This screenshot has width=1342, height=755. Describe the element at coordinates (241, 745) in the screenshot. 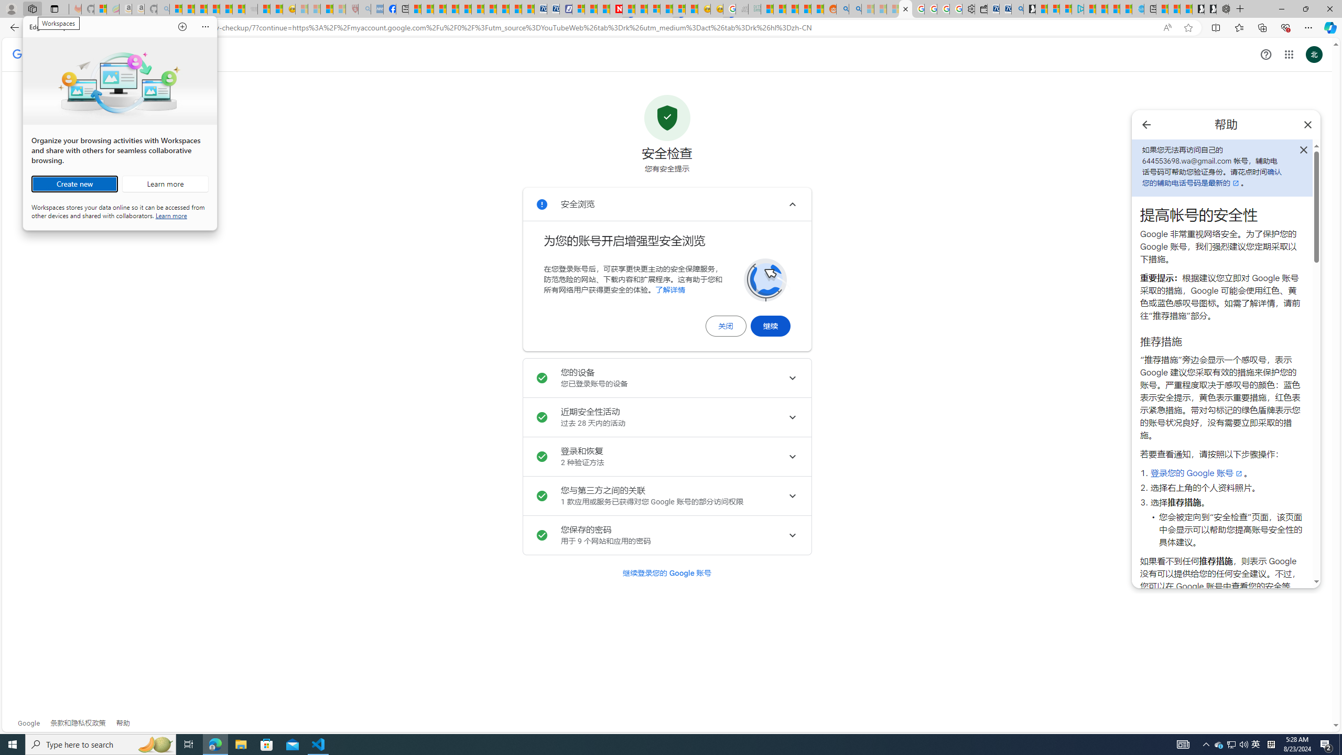

I see `File Explorer` at that location.